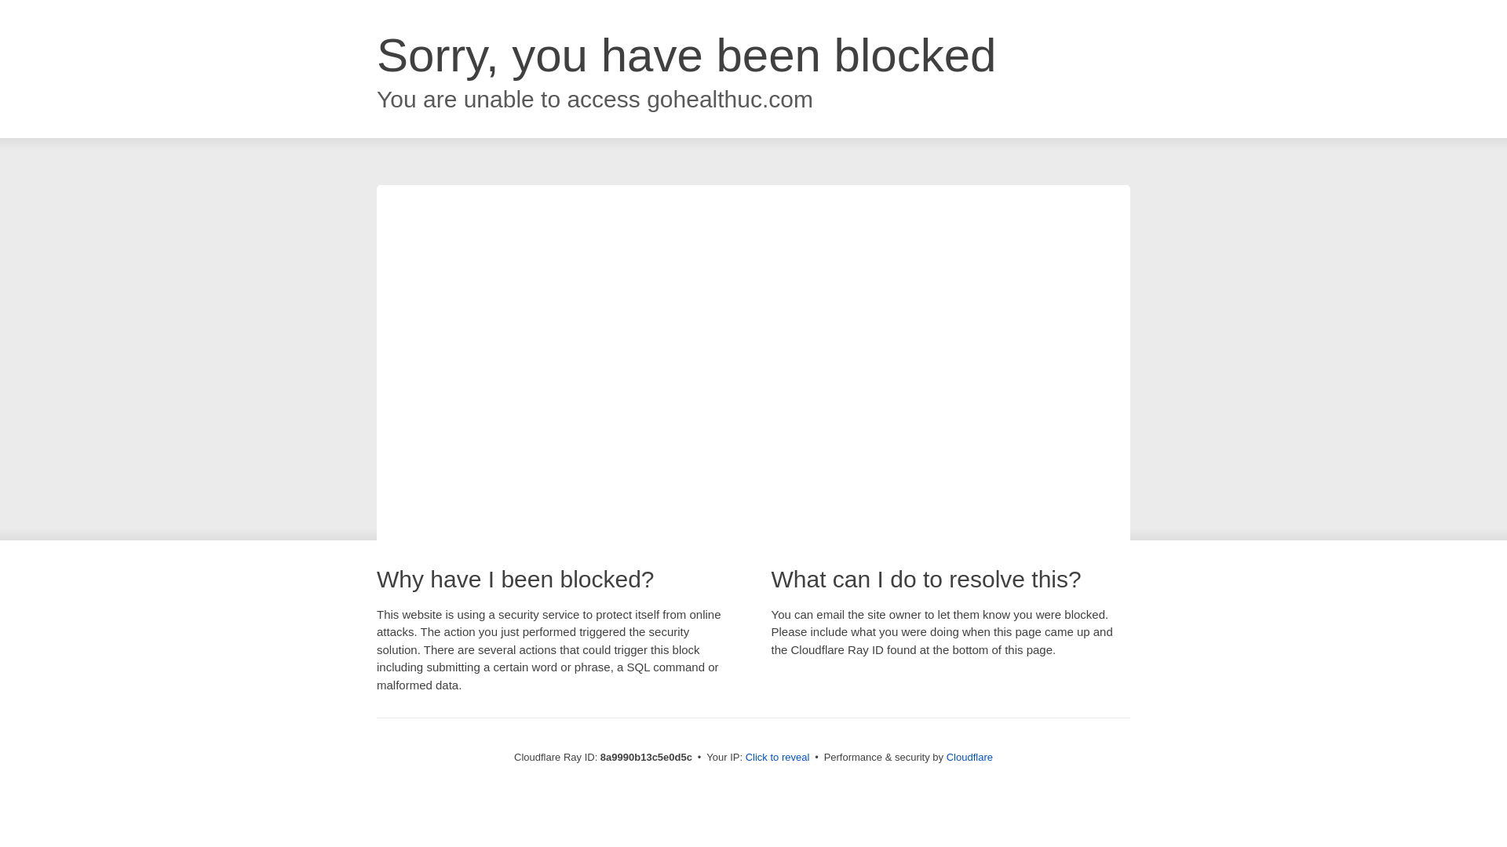 This screenshot has height=847, width=1507. What do you see at coordinates (778, 758) in the screenshot?
I see `Click to reveal` at bounding box center [778, 758].